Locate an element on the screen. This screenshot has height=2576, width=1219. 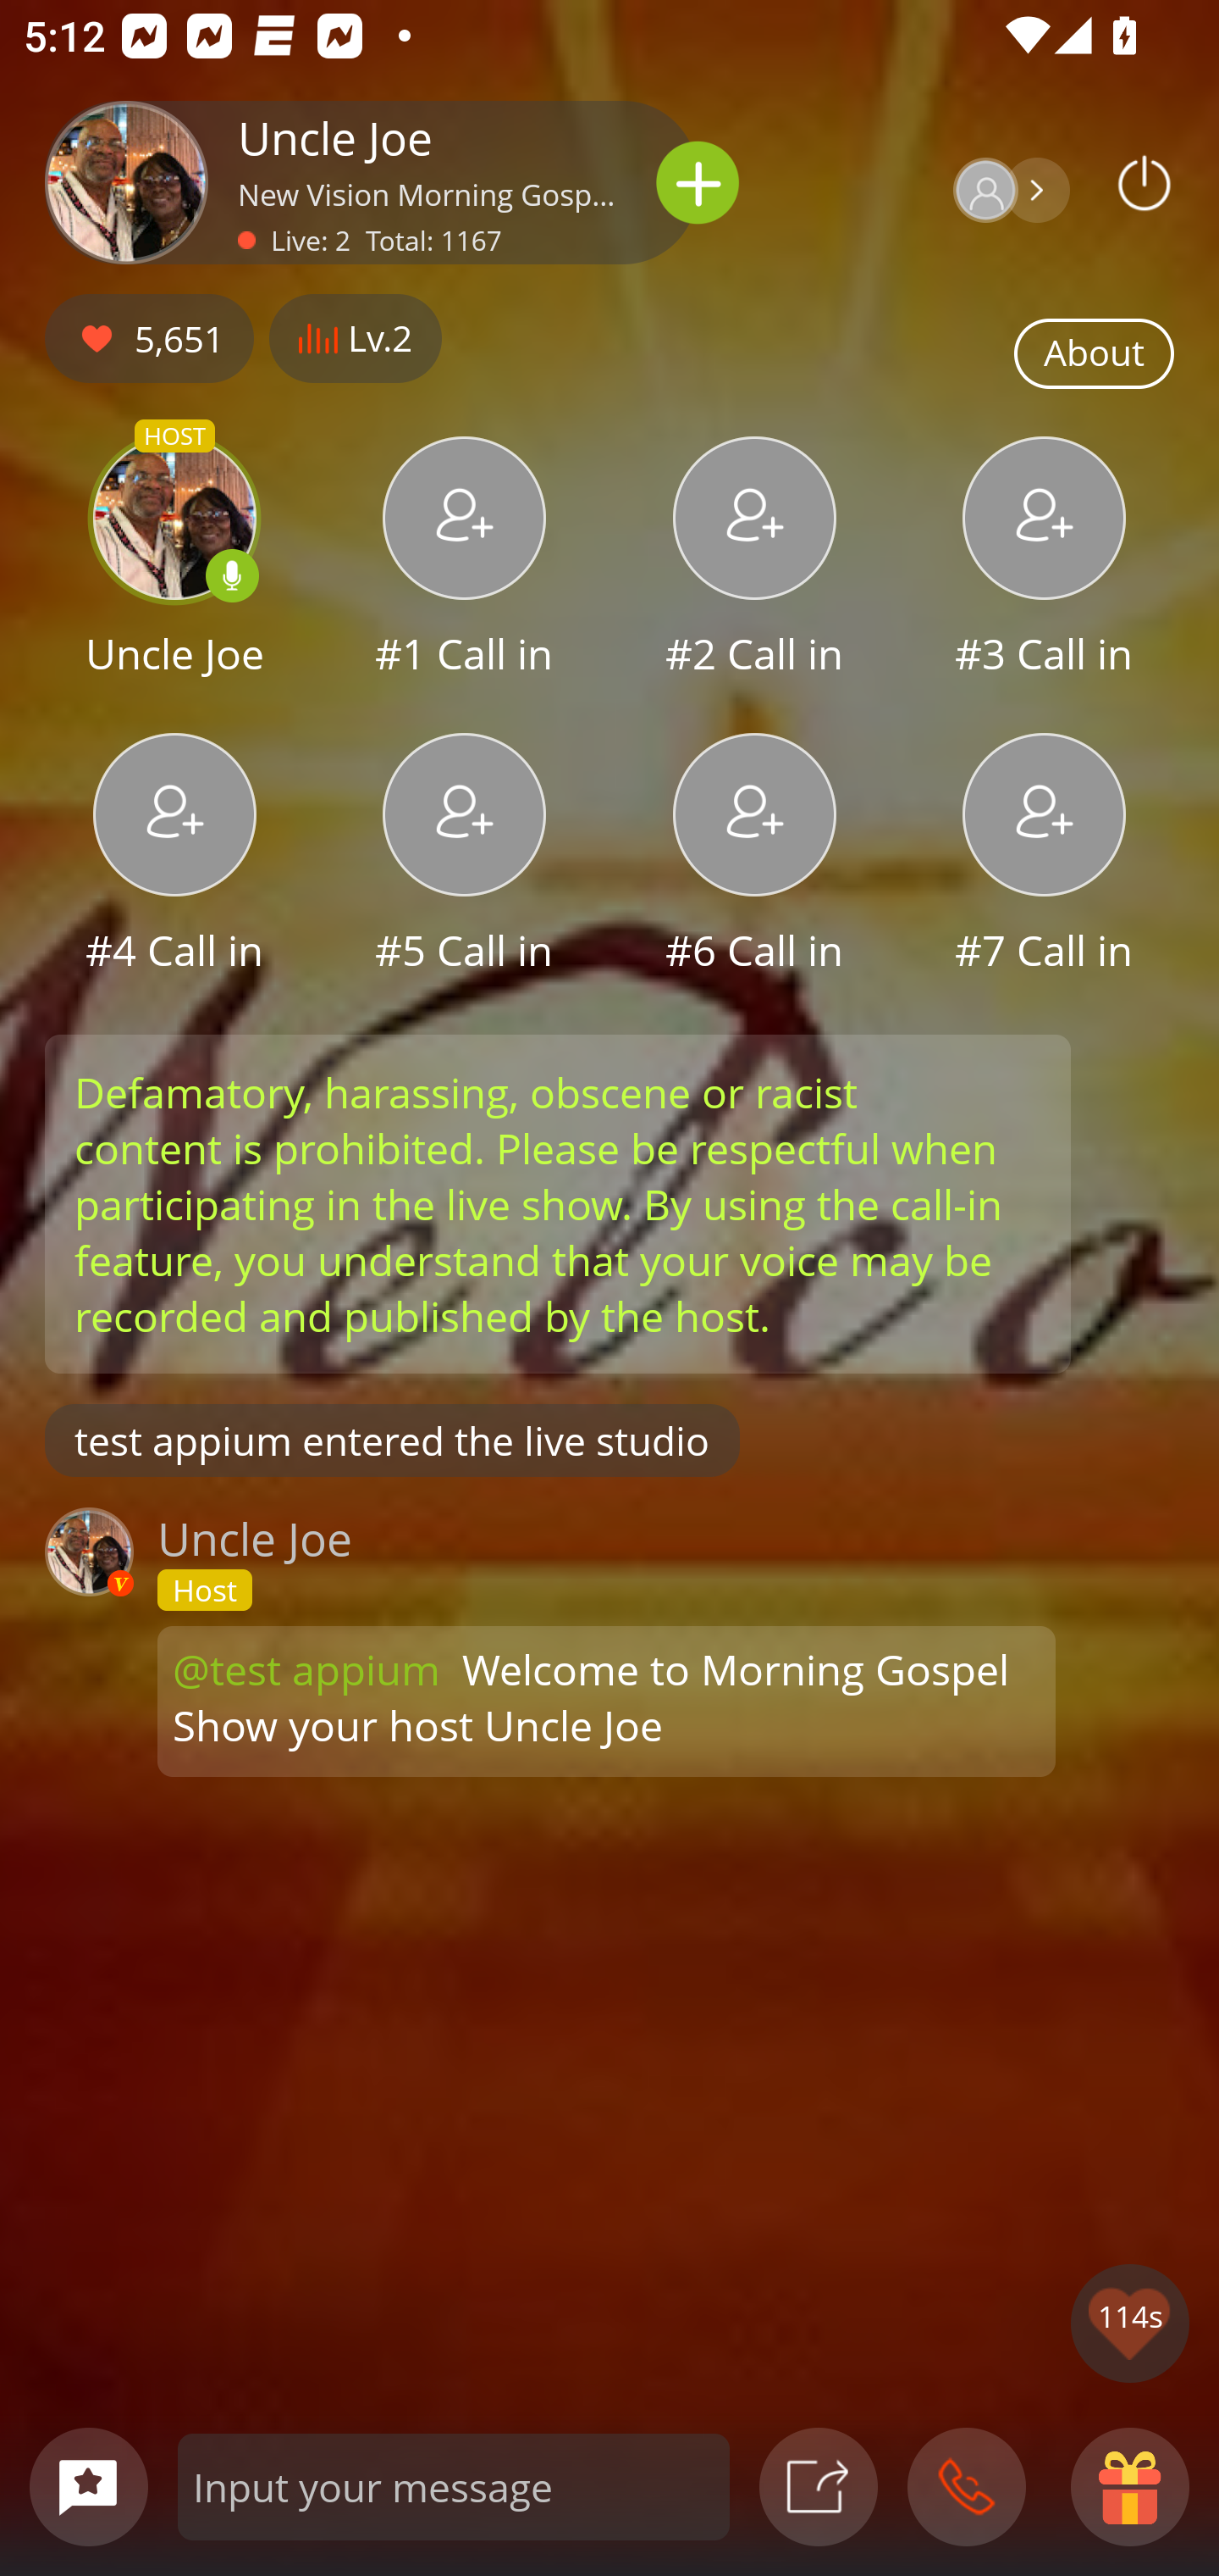
#6 Call in is located at coordinates (754, 856).